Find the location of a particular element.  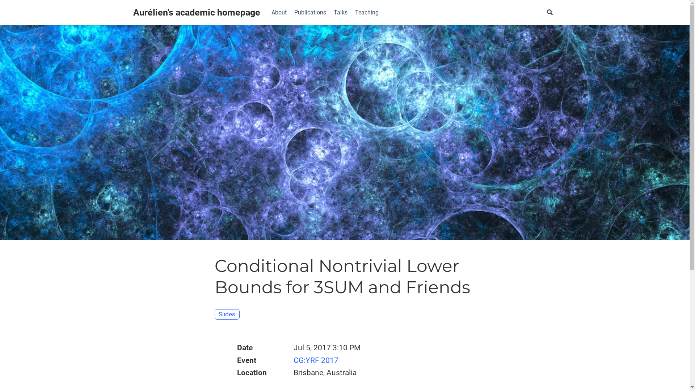

Publications is located at coordinates (310, 13).